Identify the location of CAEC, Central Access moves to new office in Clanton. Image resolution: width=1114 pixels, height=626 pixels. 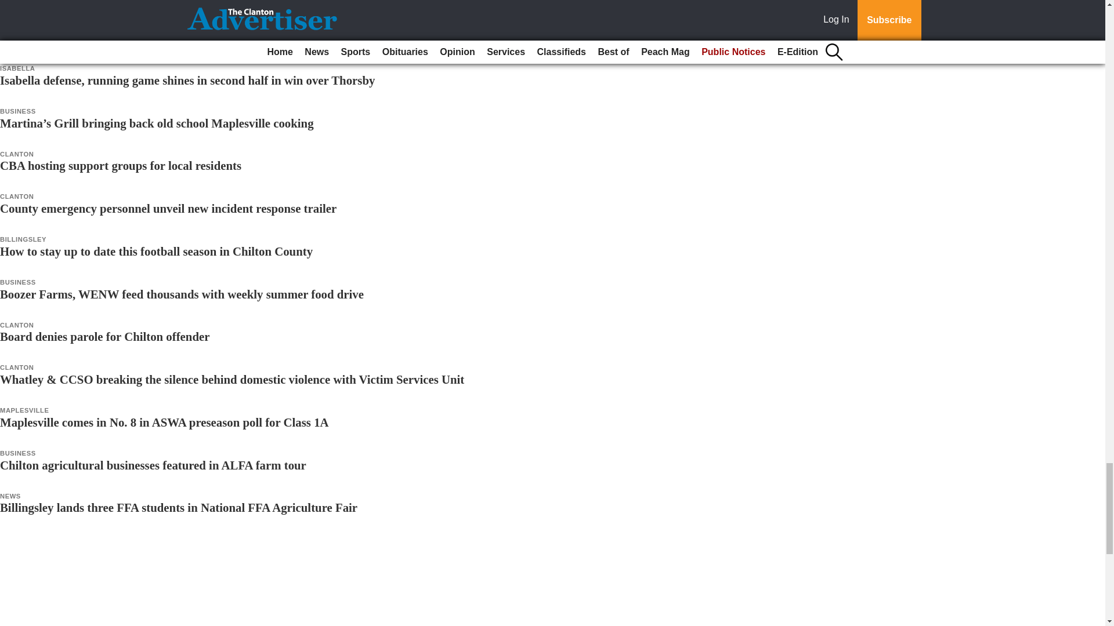
(139, 37).